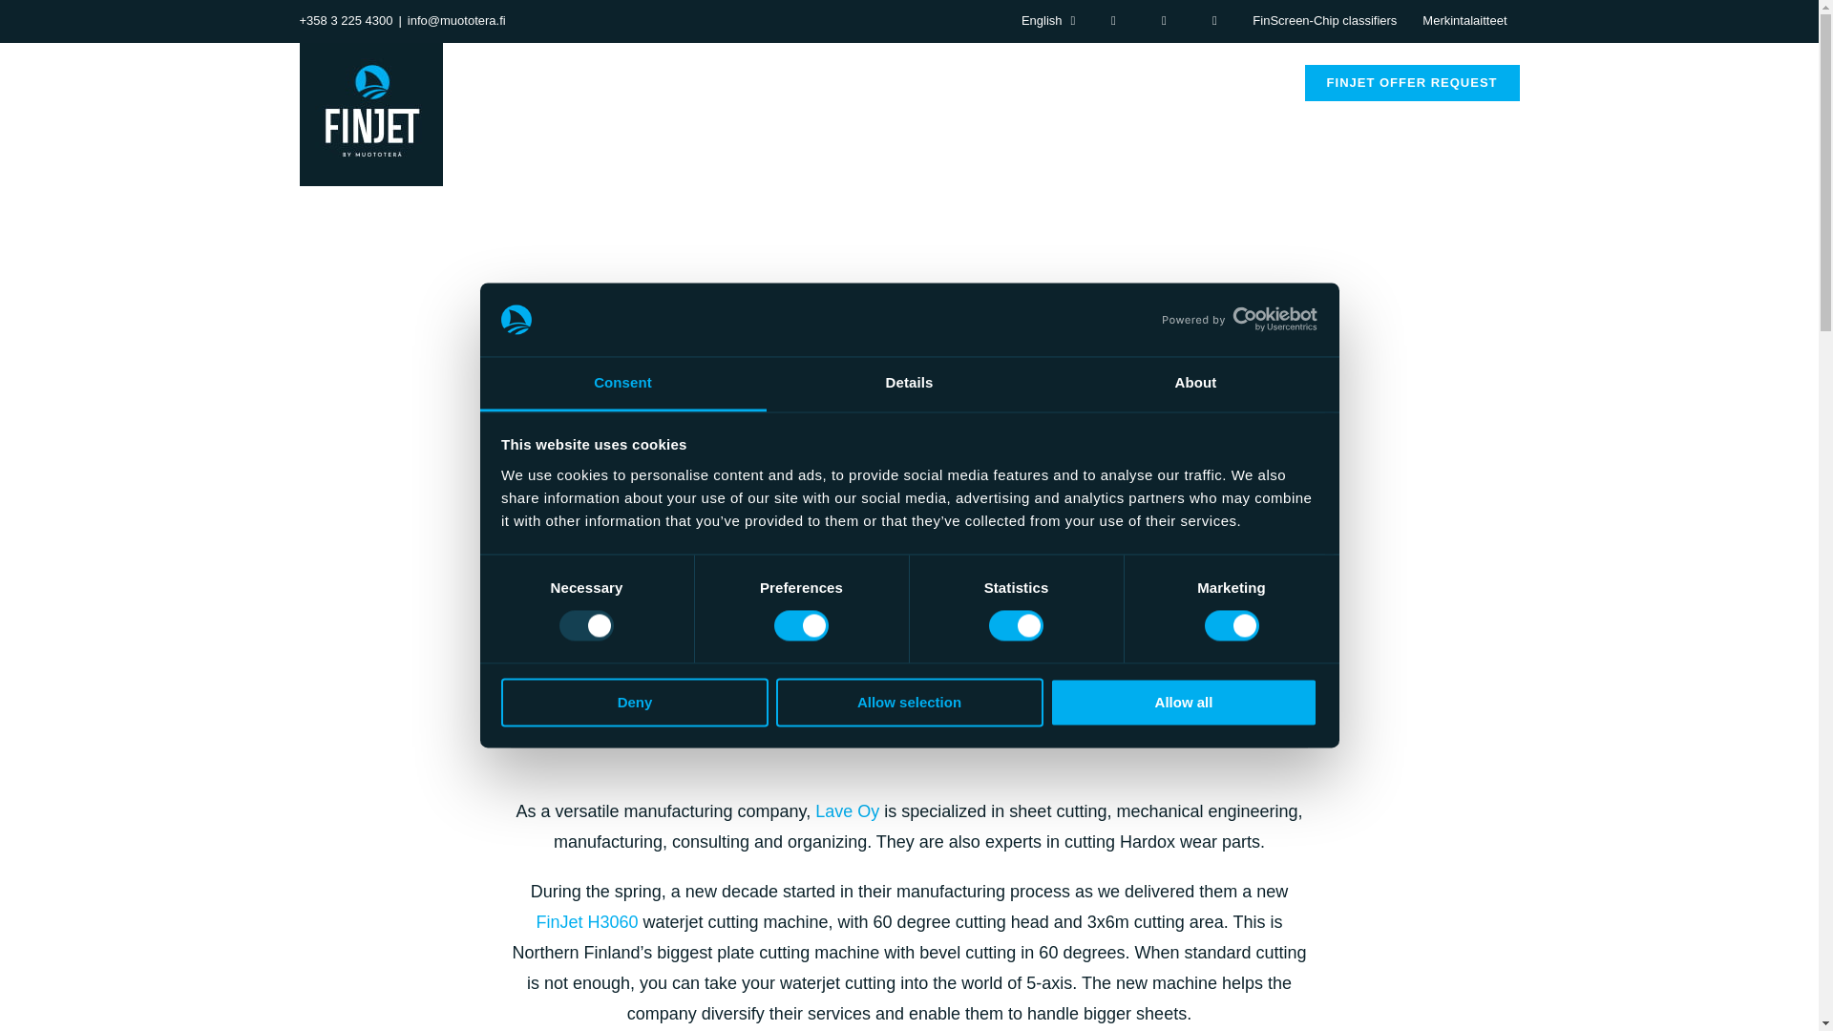 The image size is (1833, 1031). I want to click on Consent, so click(622, 384).